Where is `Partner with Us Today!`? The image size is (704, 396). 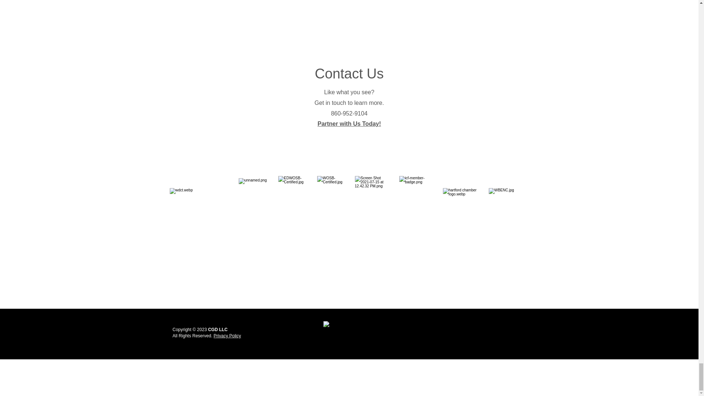
Partner with Us Today! is located at coordinates (349, 124).